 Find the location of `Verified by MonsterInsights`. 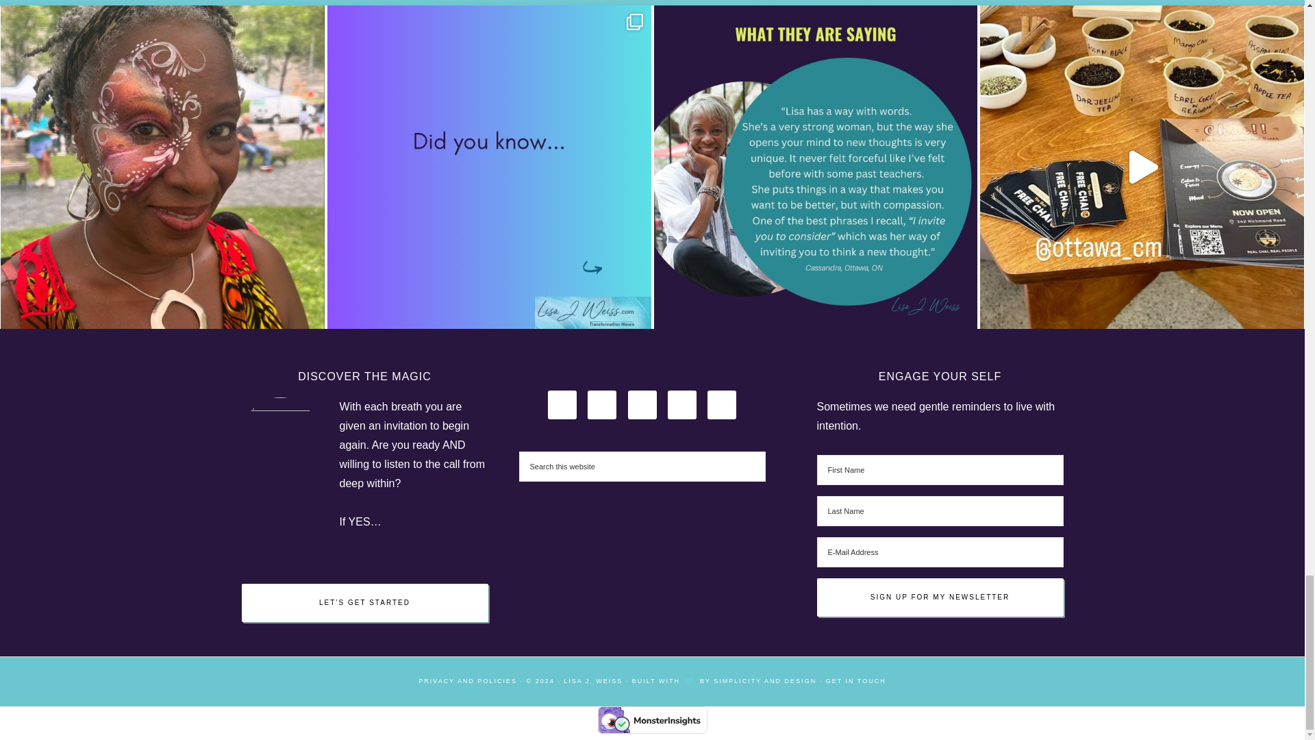

Verified by MonsterInsights is located at coordinates (652, 720).